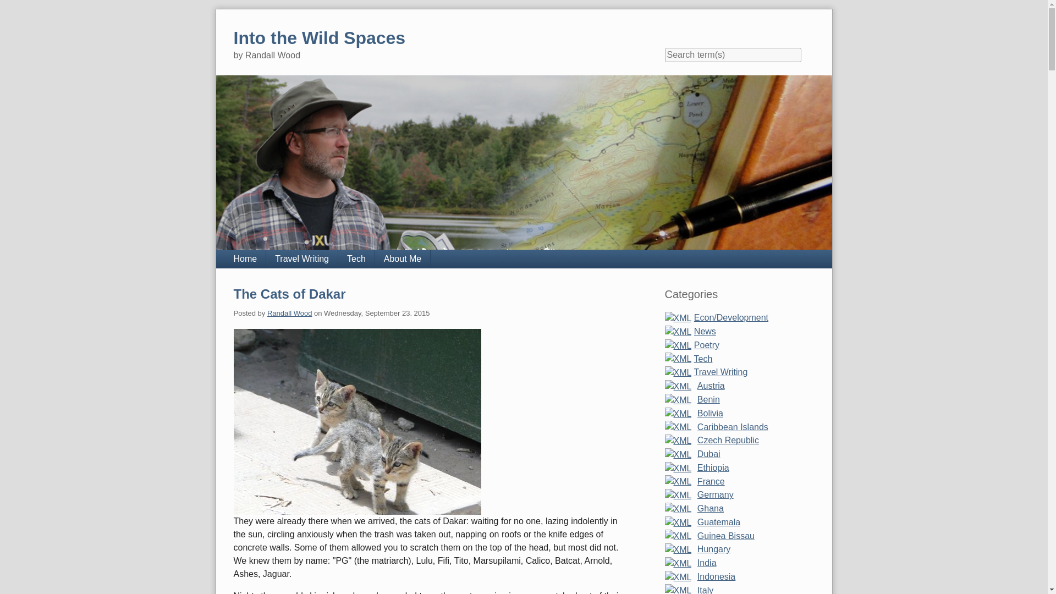 The image size is (1056, 594). I want to click on Tech, so click(356, 258).